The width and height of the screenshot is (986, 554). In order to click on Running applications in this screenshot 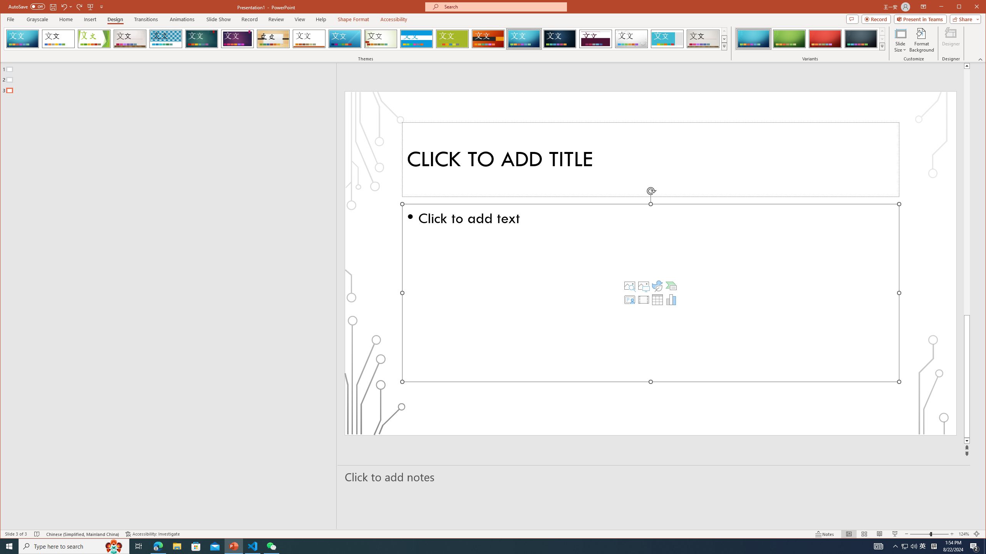, I will do `click(479, 546)`.